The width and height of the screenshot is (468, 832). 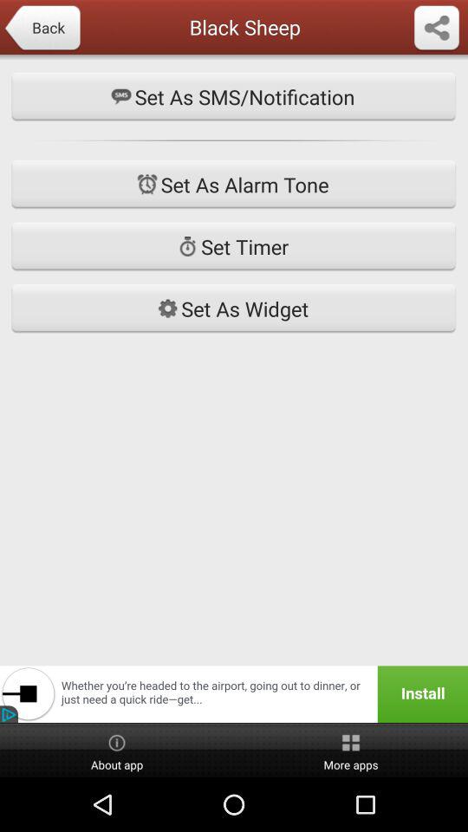 What do you see at coordinates (437, 29) in the screenshot?
I see `launch app to the right of black sheep app` at bounding box center [437, 29].